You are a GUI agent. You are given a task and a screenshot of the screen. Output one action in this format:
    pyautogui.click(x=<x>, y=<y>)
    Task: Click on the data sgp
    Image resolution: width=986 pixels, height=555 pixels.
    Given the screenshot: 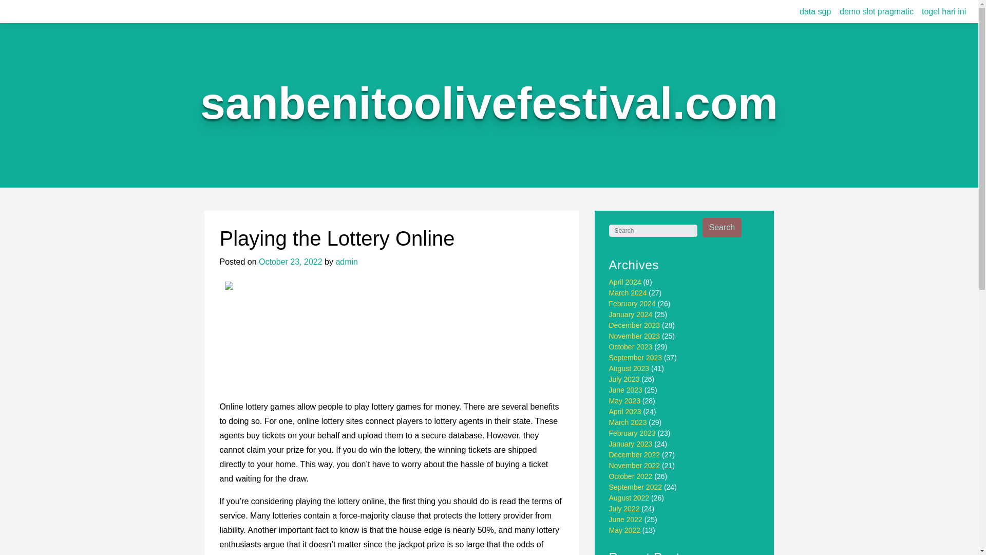 What is the action you would take?
    pyautogui.click(x=816, y=11)
    